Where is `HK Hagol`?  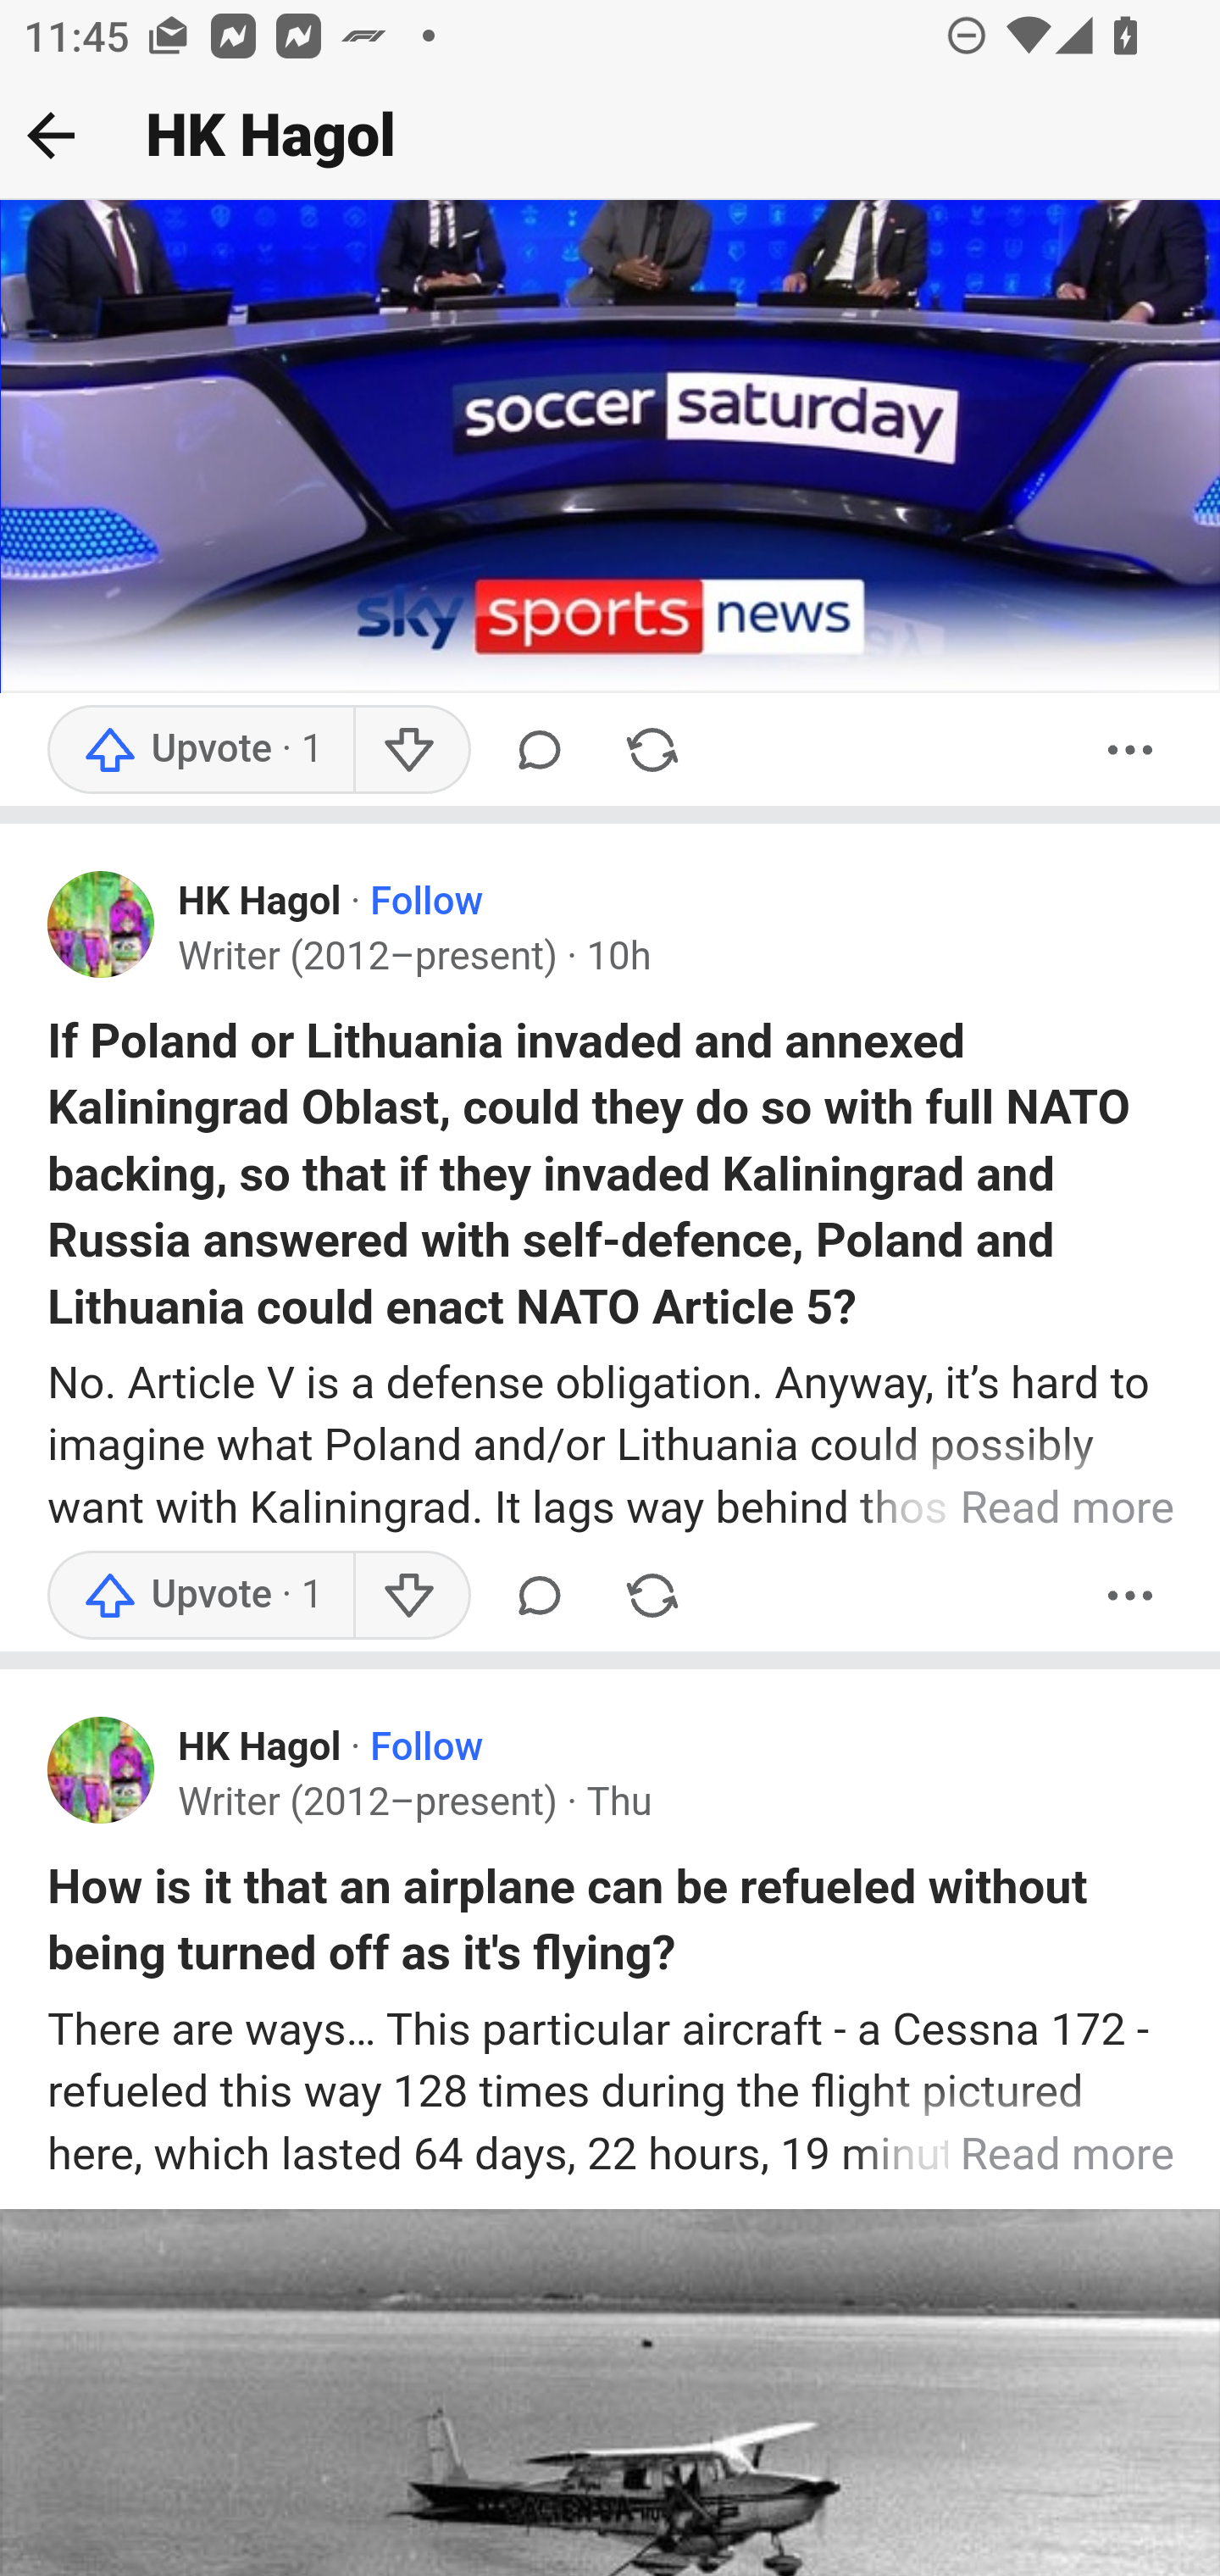 HK Hagol is located at coordinates (261, 903).